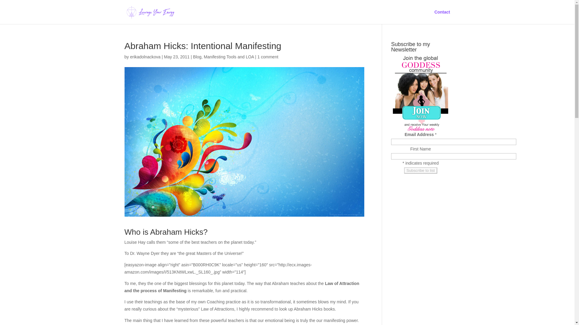  Describe the element at coordinates (197, 57) in the screenshot. I see `Blog` at that location.